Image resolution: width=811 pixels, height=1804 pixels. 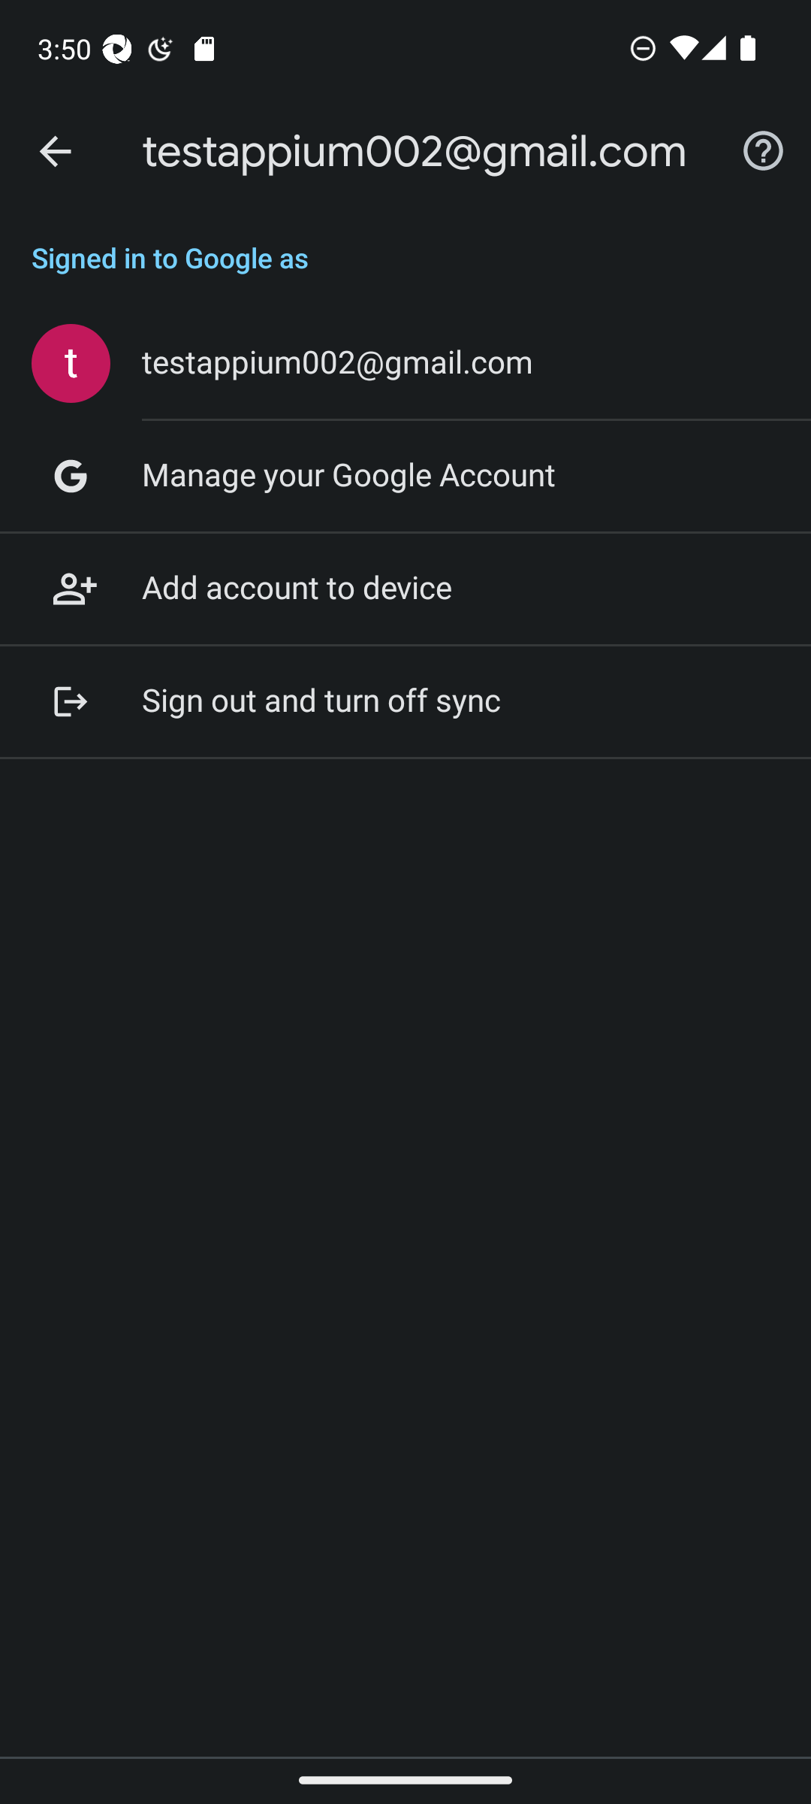 What do you see at coordinates (55, 152) in the screenshot?
I see `Navigate up` at bounding box center [55, 152].